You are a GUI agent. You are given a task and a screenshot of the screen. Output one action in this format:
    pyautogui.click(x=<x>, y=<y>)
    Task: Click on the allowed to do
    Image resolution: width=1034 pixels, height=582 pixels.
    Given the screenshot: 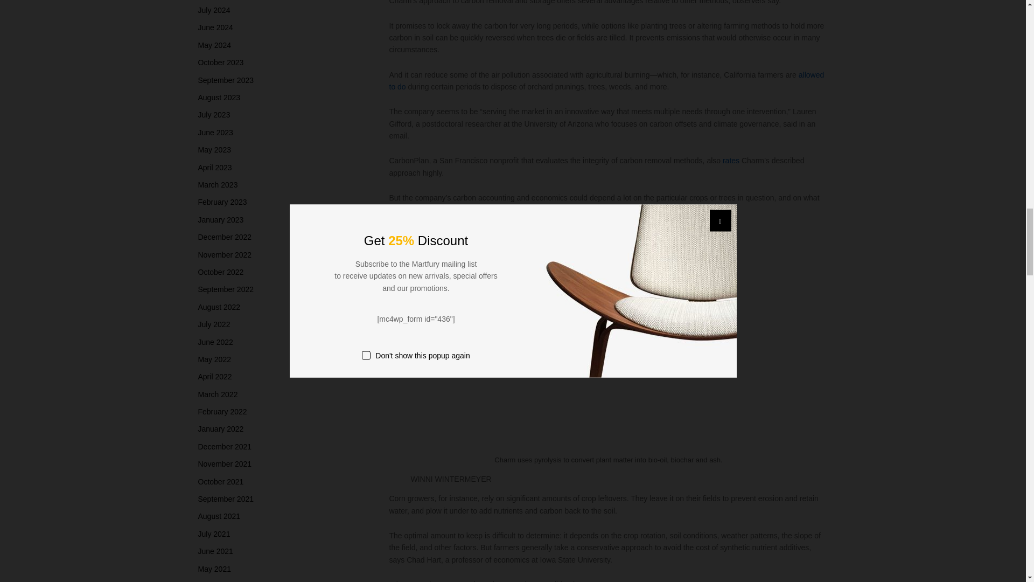 What is the action you would take?
    pyautogui.click(x=606, y=80)
    